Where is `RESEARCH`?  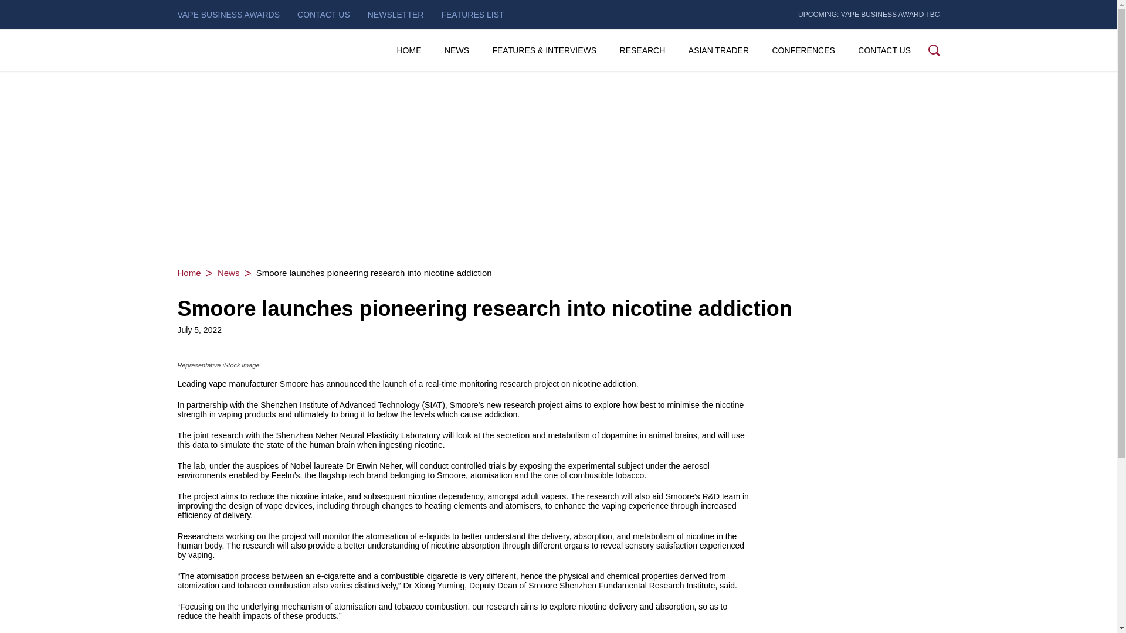
RESEARCH is located at coordinates (642, 50).